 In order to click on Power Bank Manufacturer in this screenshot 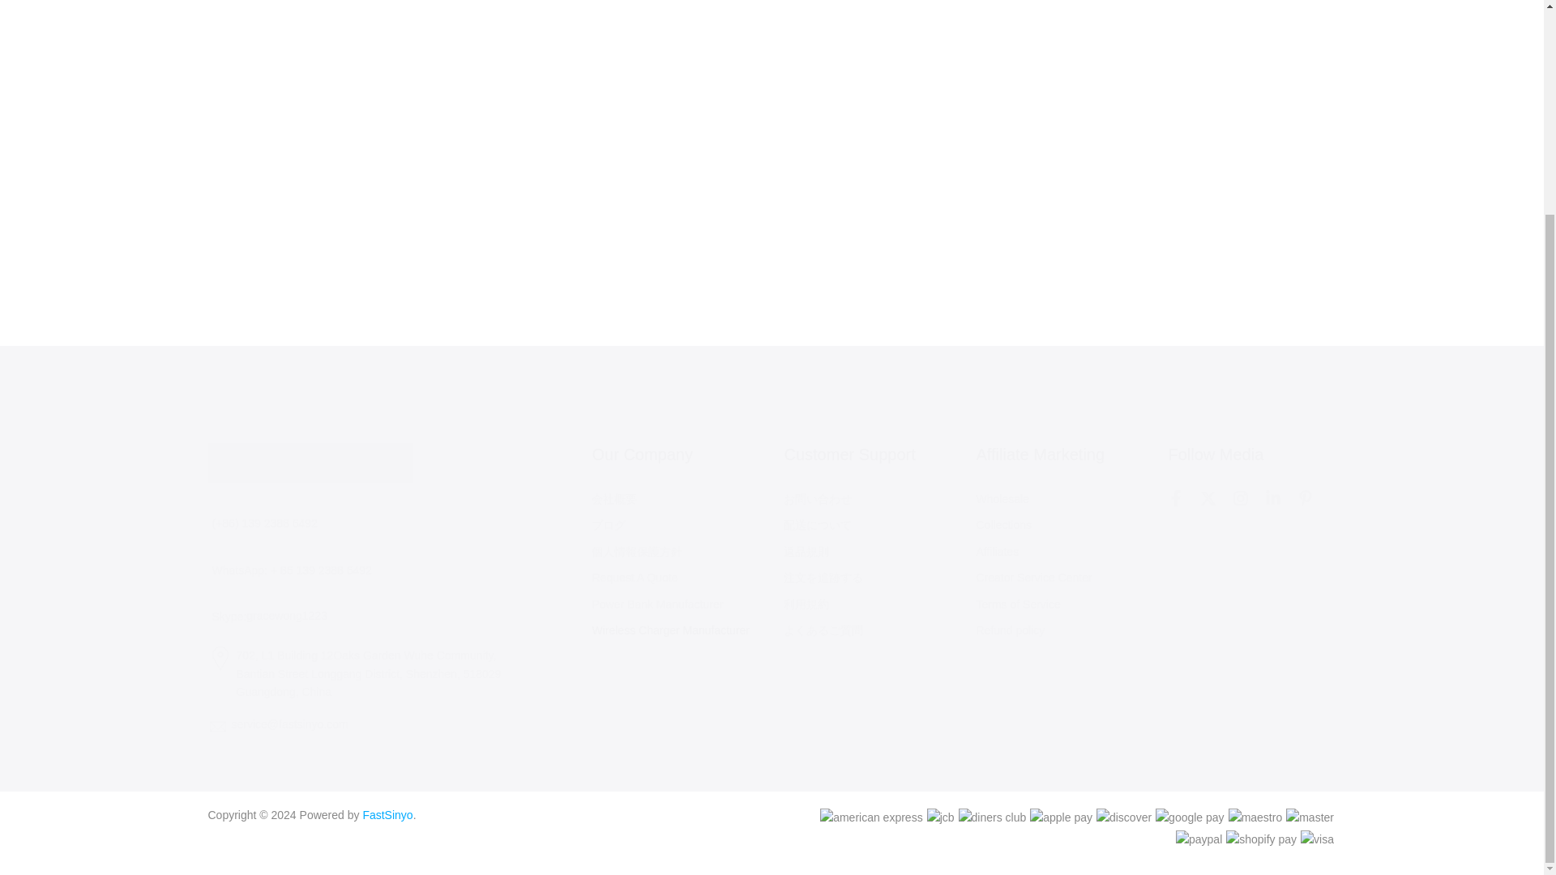, I will do `click(656, 604)`.